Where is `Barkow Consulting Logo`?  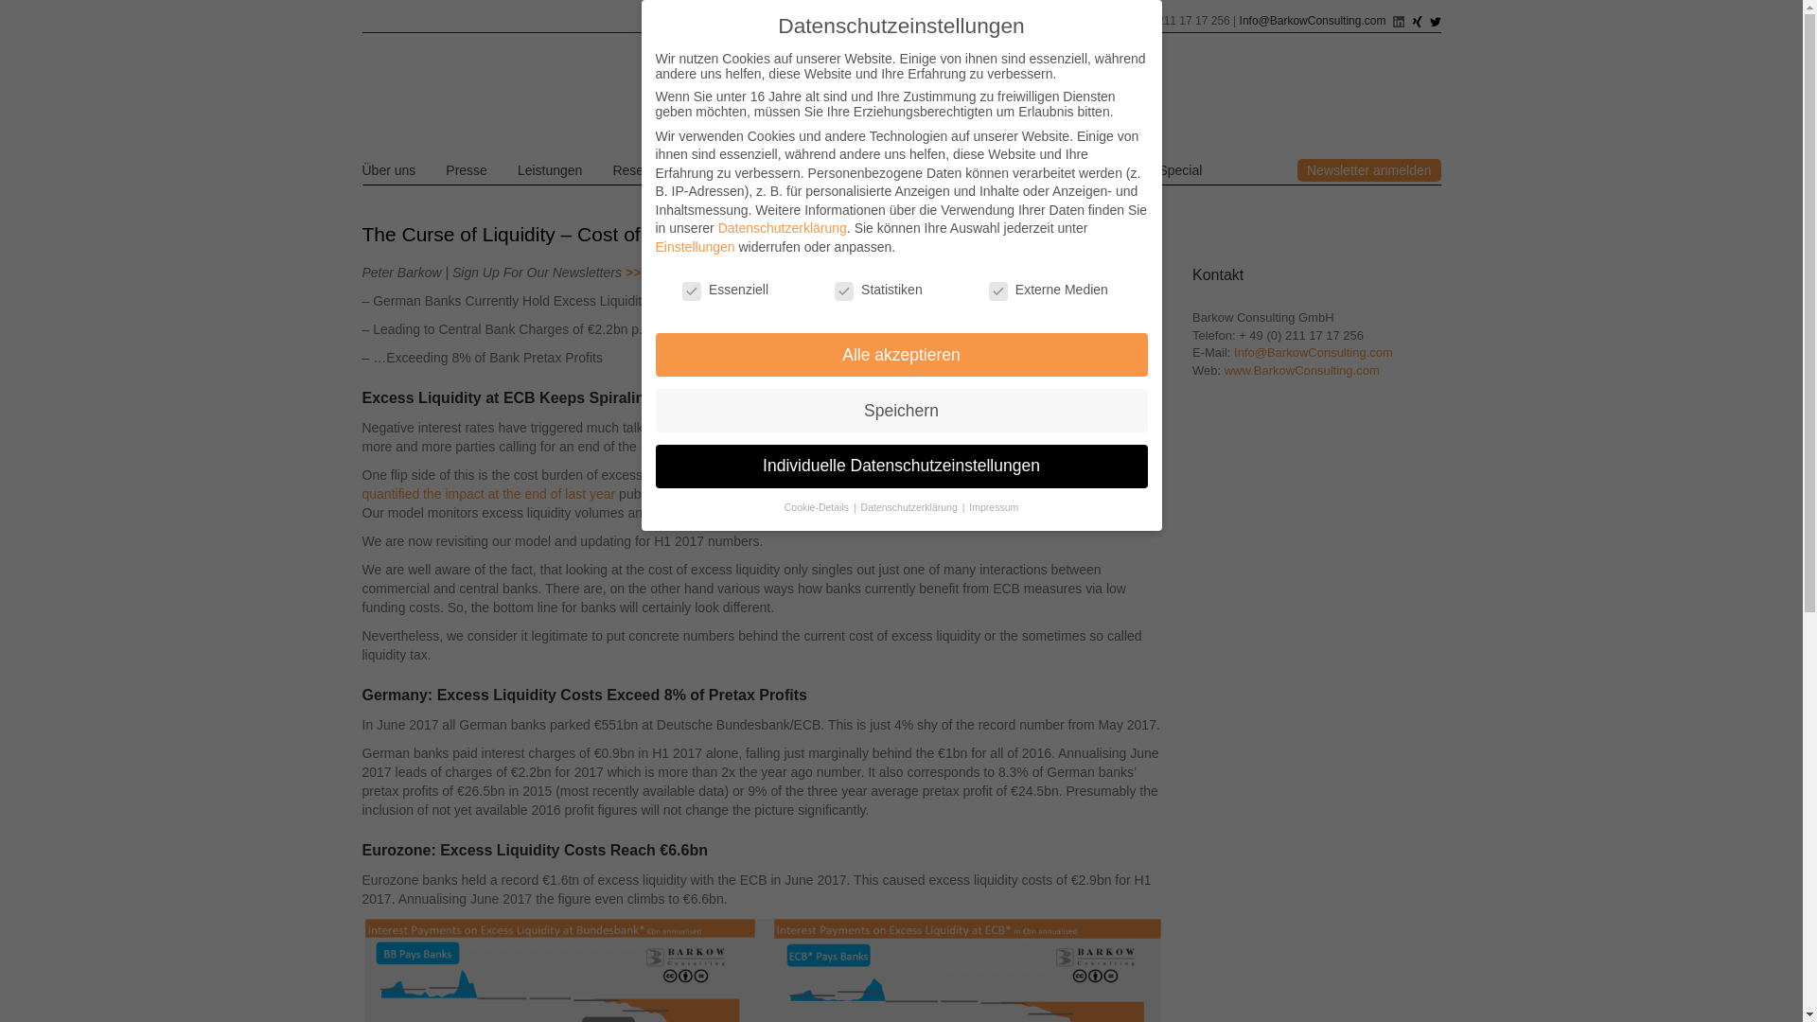 Barkow Consulting Logo is located at coordinates (901, 94).